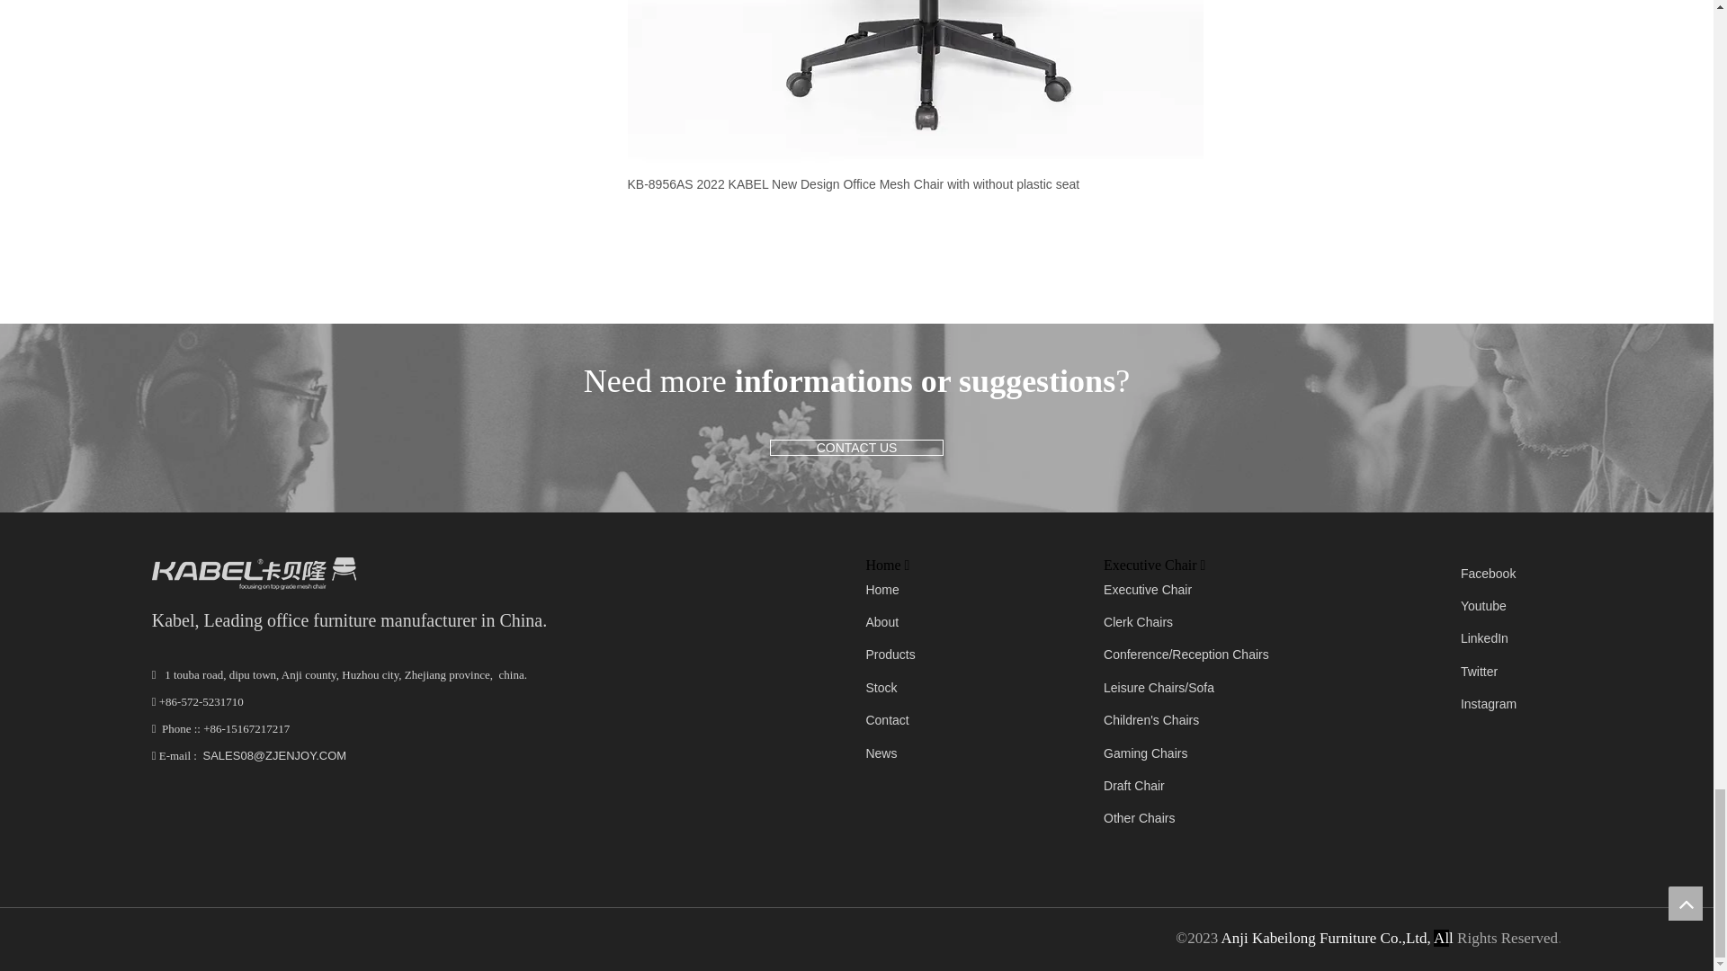 The width and height of the screenshot is (1727, 971). What do you see at coordinates (881, 590) in the screenshot?
I see `Home` at bounding box center [881, 590].